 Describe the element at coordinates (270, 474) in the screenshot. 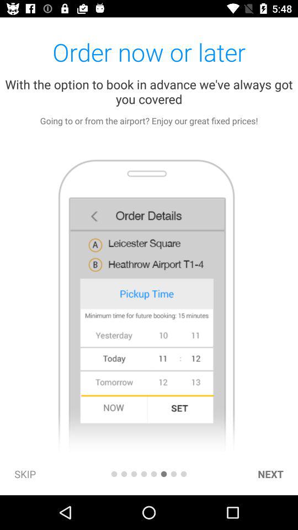

I see `turn off next` at that location.